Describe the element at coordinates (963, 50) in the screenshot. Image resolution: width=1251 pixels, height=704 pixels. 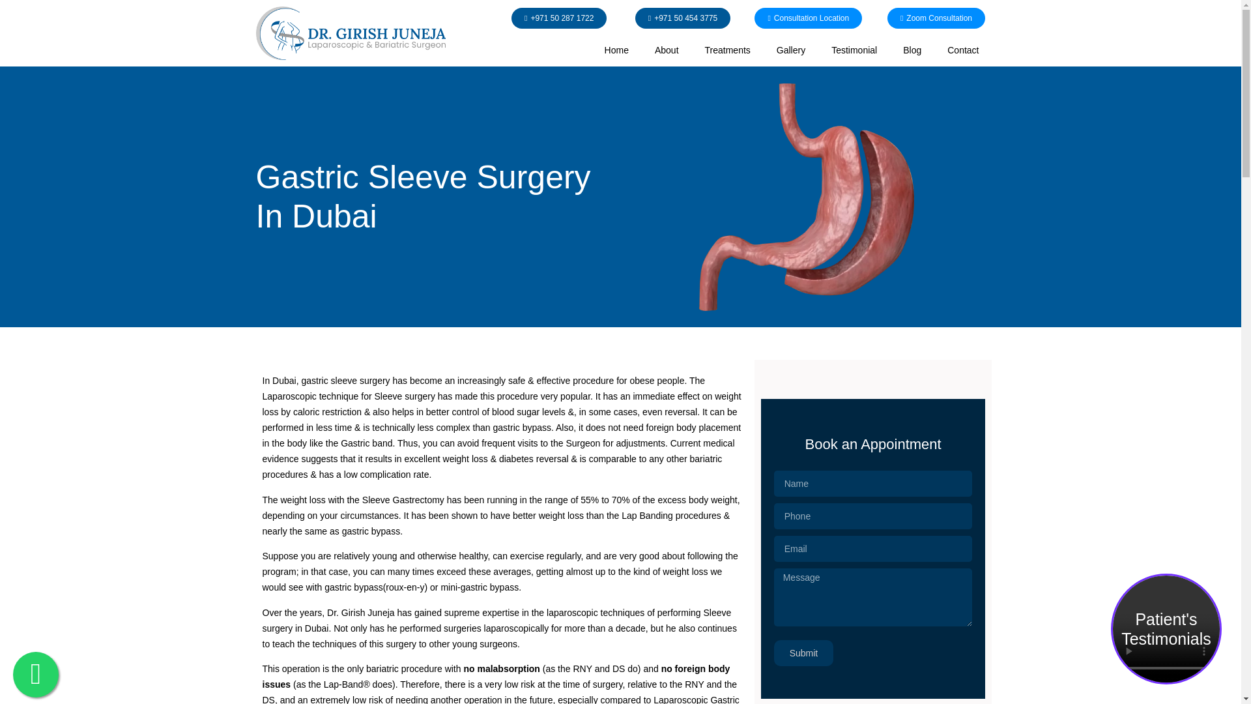
I see `Contact` at that location.